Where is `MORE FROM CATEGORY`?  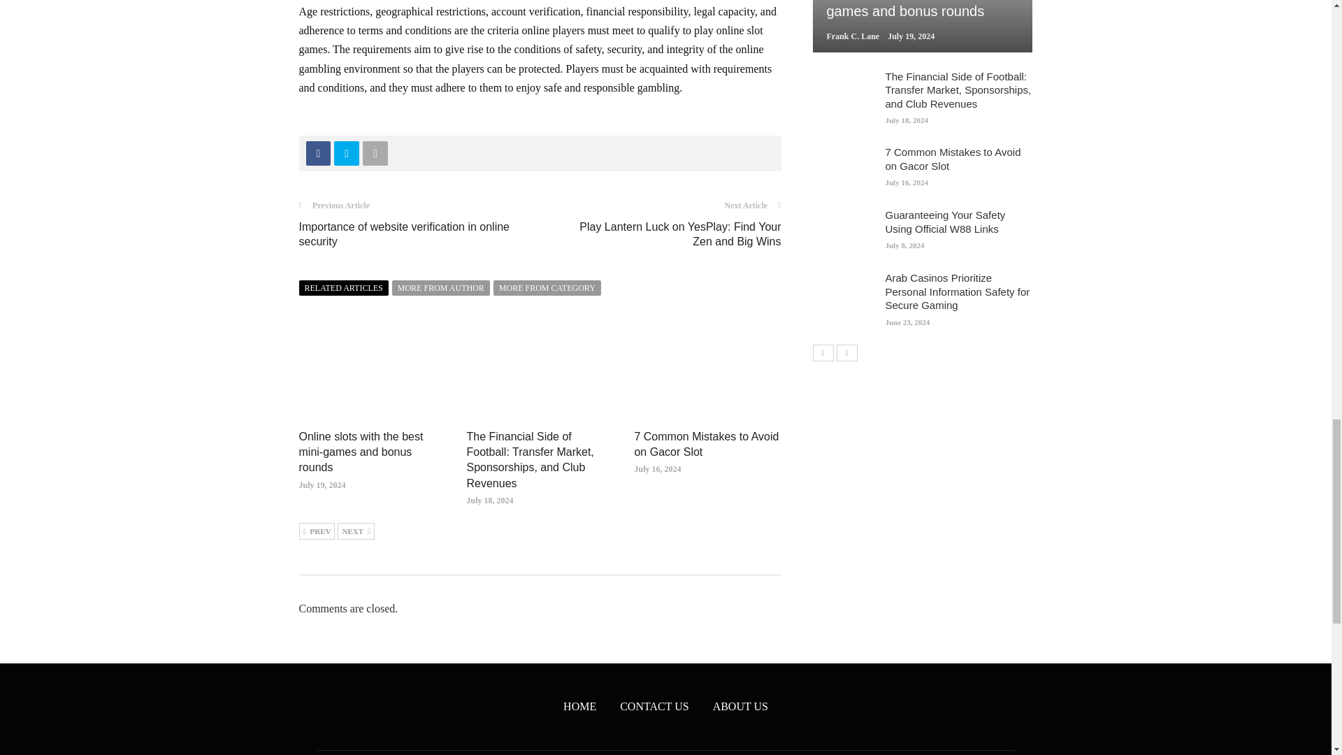
MORE FROM CATEGORY is located at coordinates (547, 288).